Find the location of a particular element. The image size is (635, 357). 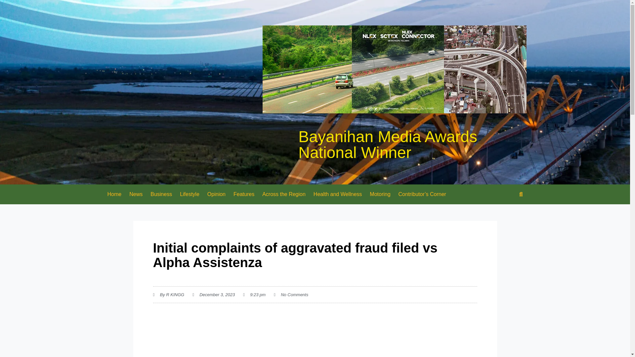

Motoring is located at coordinates (380, 194).